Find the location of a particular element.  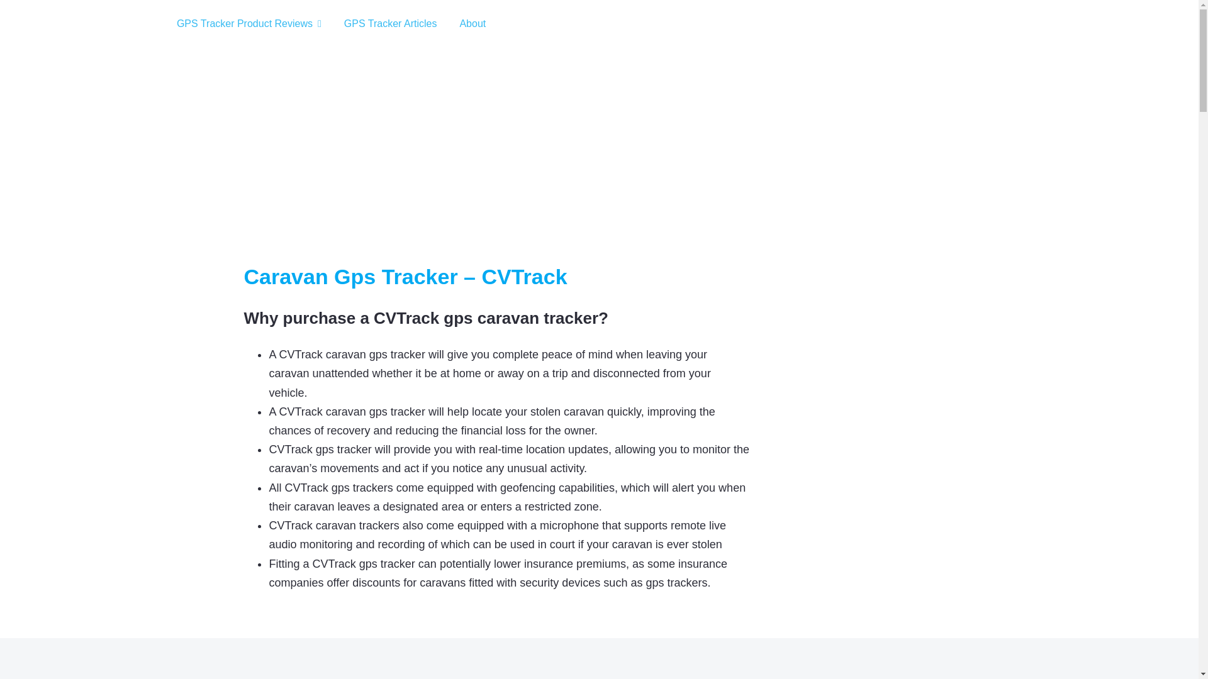

GPS Tracker Product Reviews is located at coordinates (249, 24).